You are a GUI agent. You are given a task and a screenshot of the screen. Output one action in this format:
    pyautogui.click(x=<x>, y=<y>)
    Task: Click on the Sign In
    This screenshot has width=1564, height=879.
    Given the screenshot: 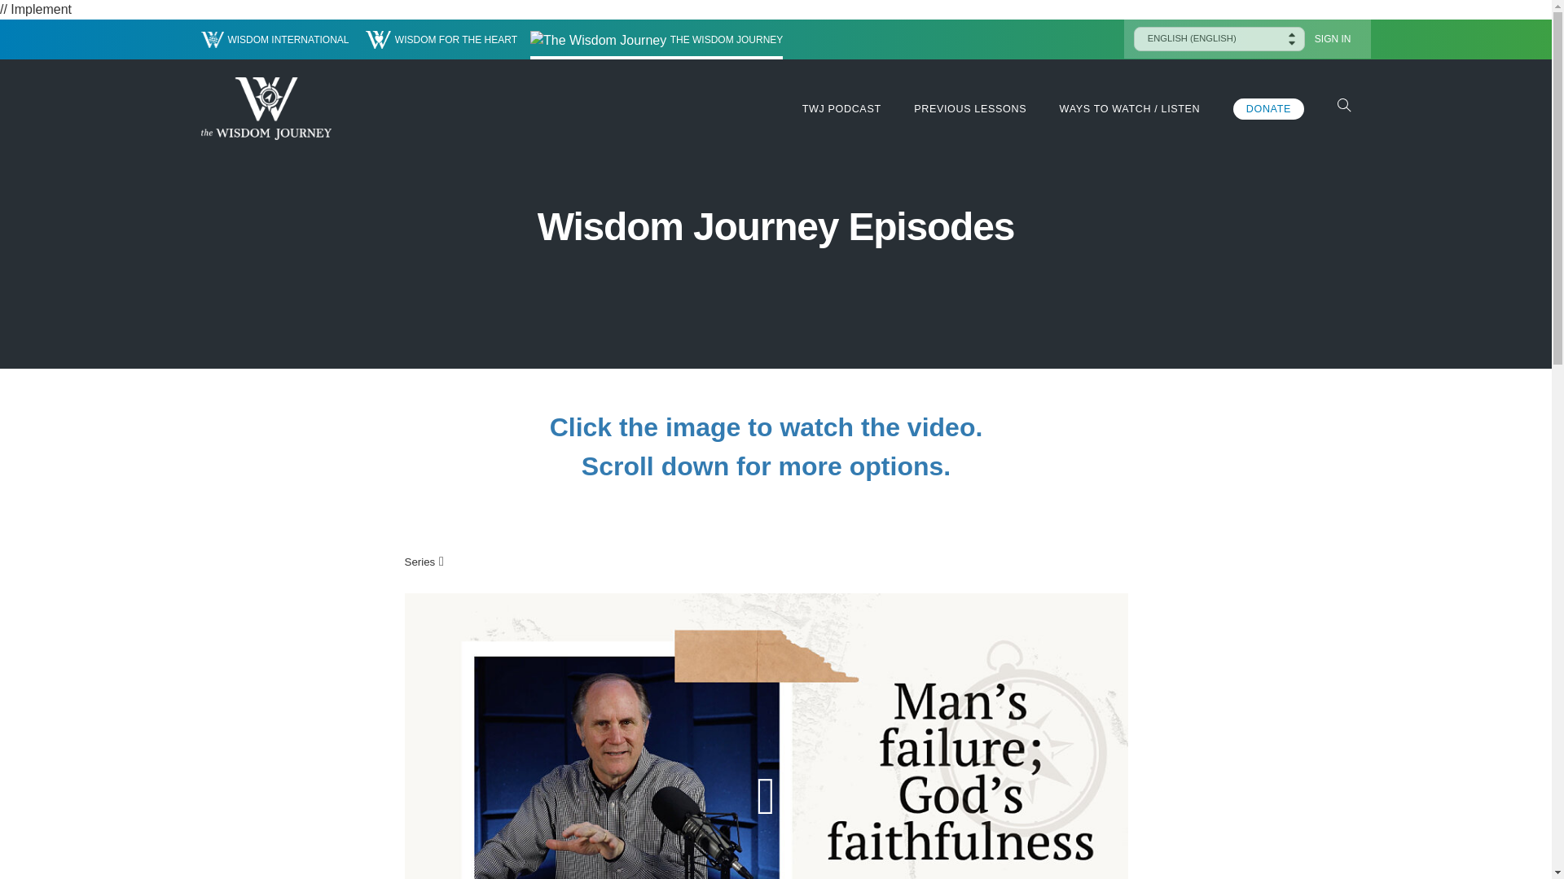 What is the action you would take?
    pyautogui.click(x=1333, y=39)
    